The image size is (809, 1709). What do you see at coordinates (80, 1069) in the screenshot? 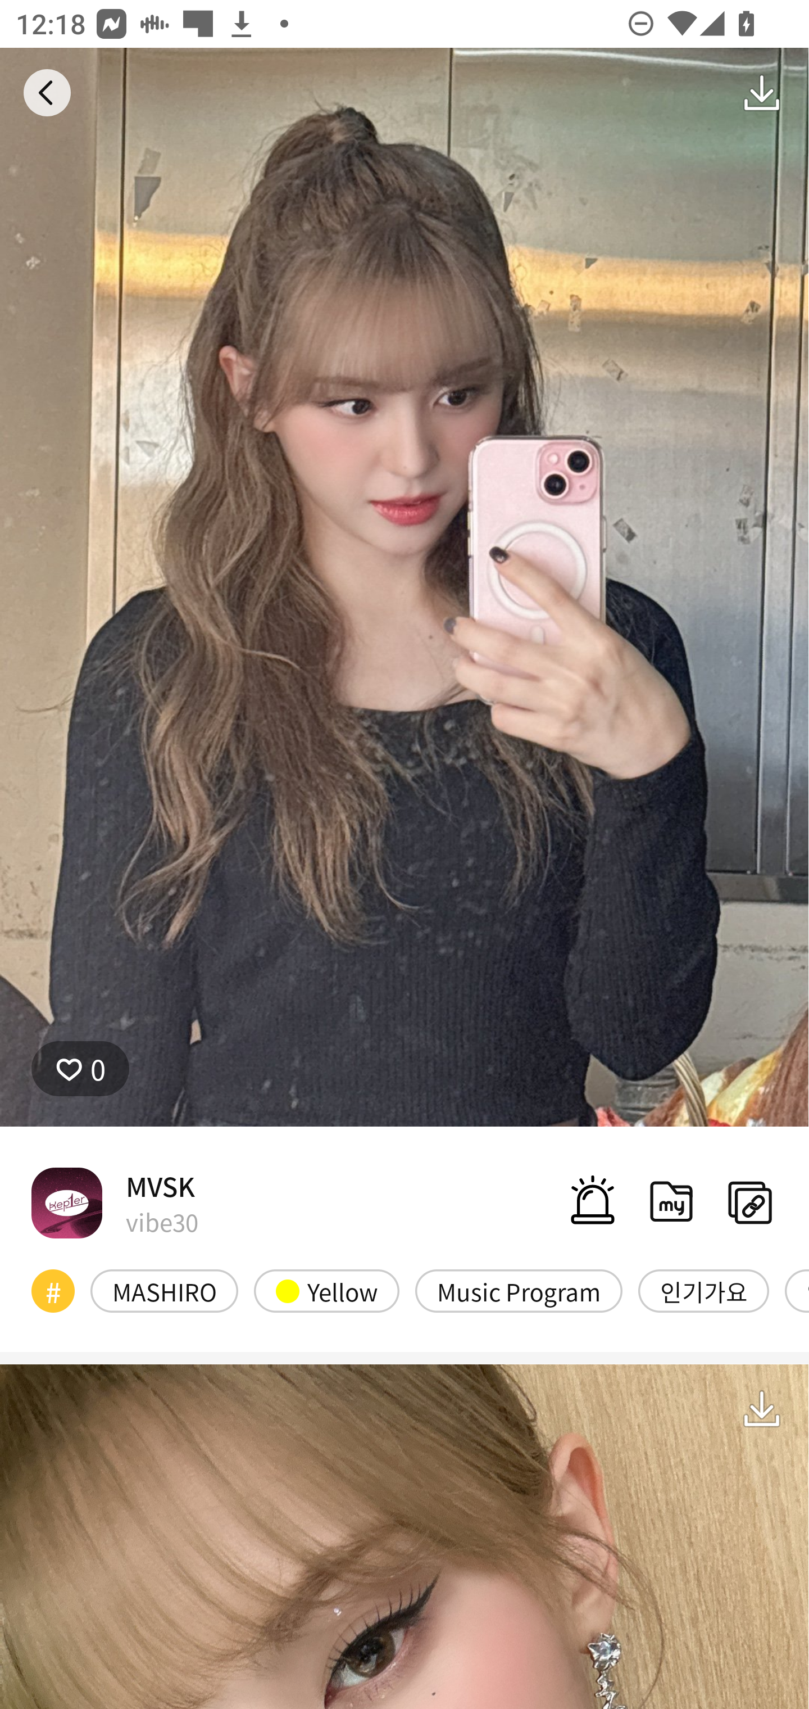
I see `0` at bounding box center [80, 1069].